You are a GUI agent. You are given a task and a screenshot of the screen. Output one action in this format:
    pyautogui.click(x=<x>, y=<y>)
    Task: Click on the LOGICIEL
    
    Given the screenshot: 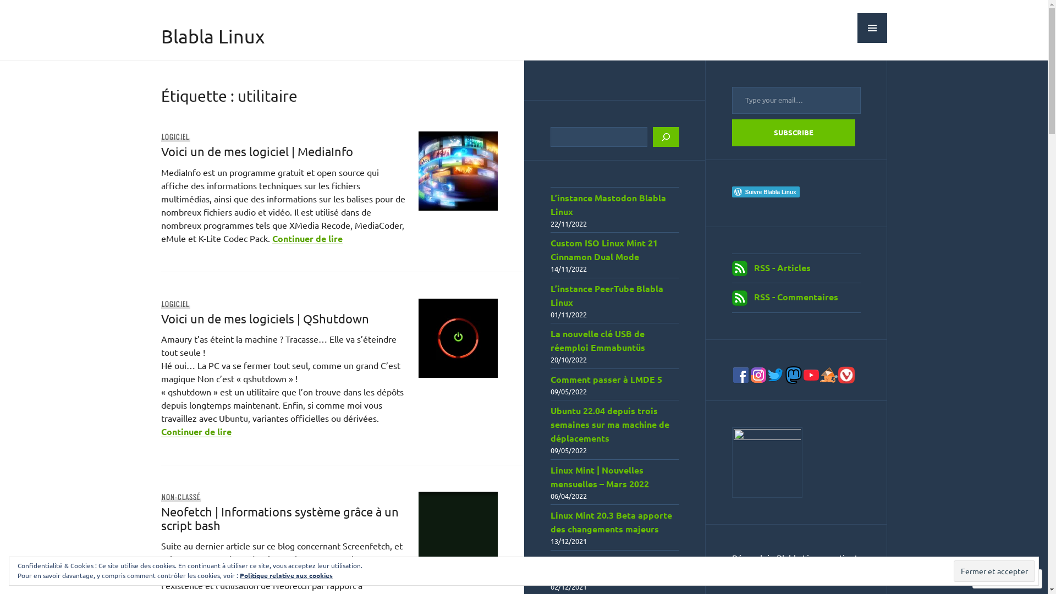 What is the action you would take?
    pyautogui.click(x=175, y=136)
    